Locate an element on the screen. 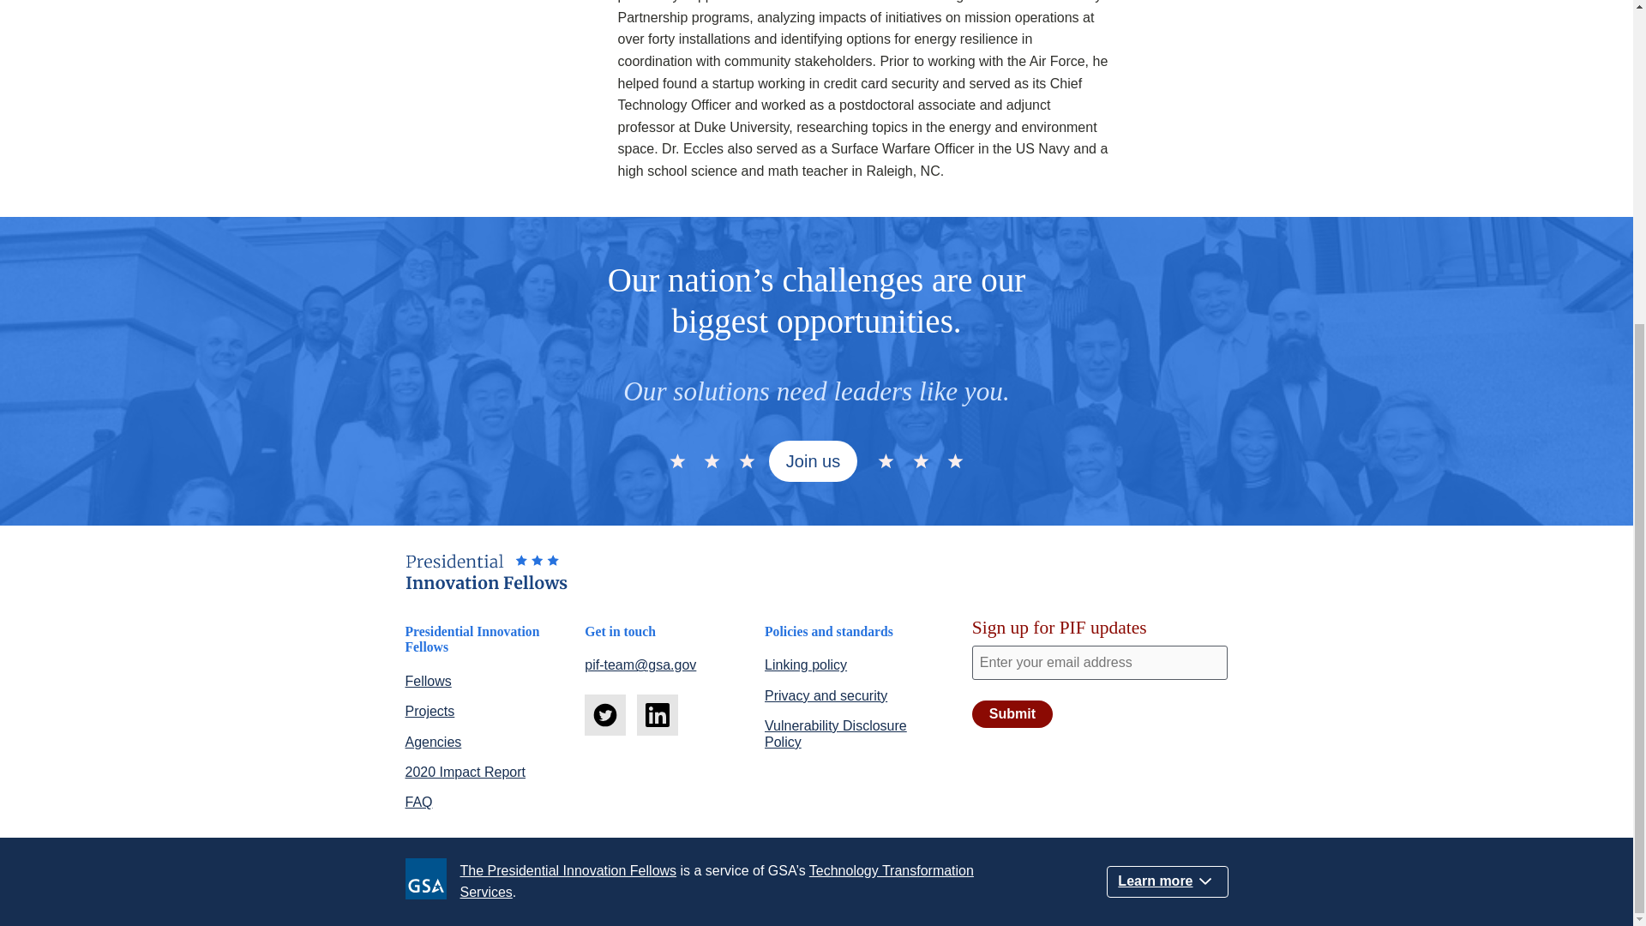 This screenshot has height=926, width=1646. Fellows is located at coordinates (428, 681).